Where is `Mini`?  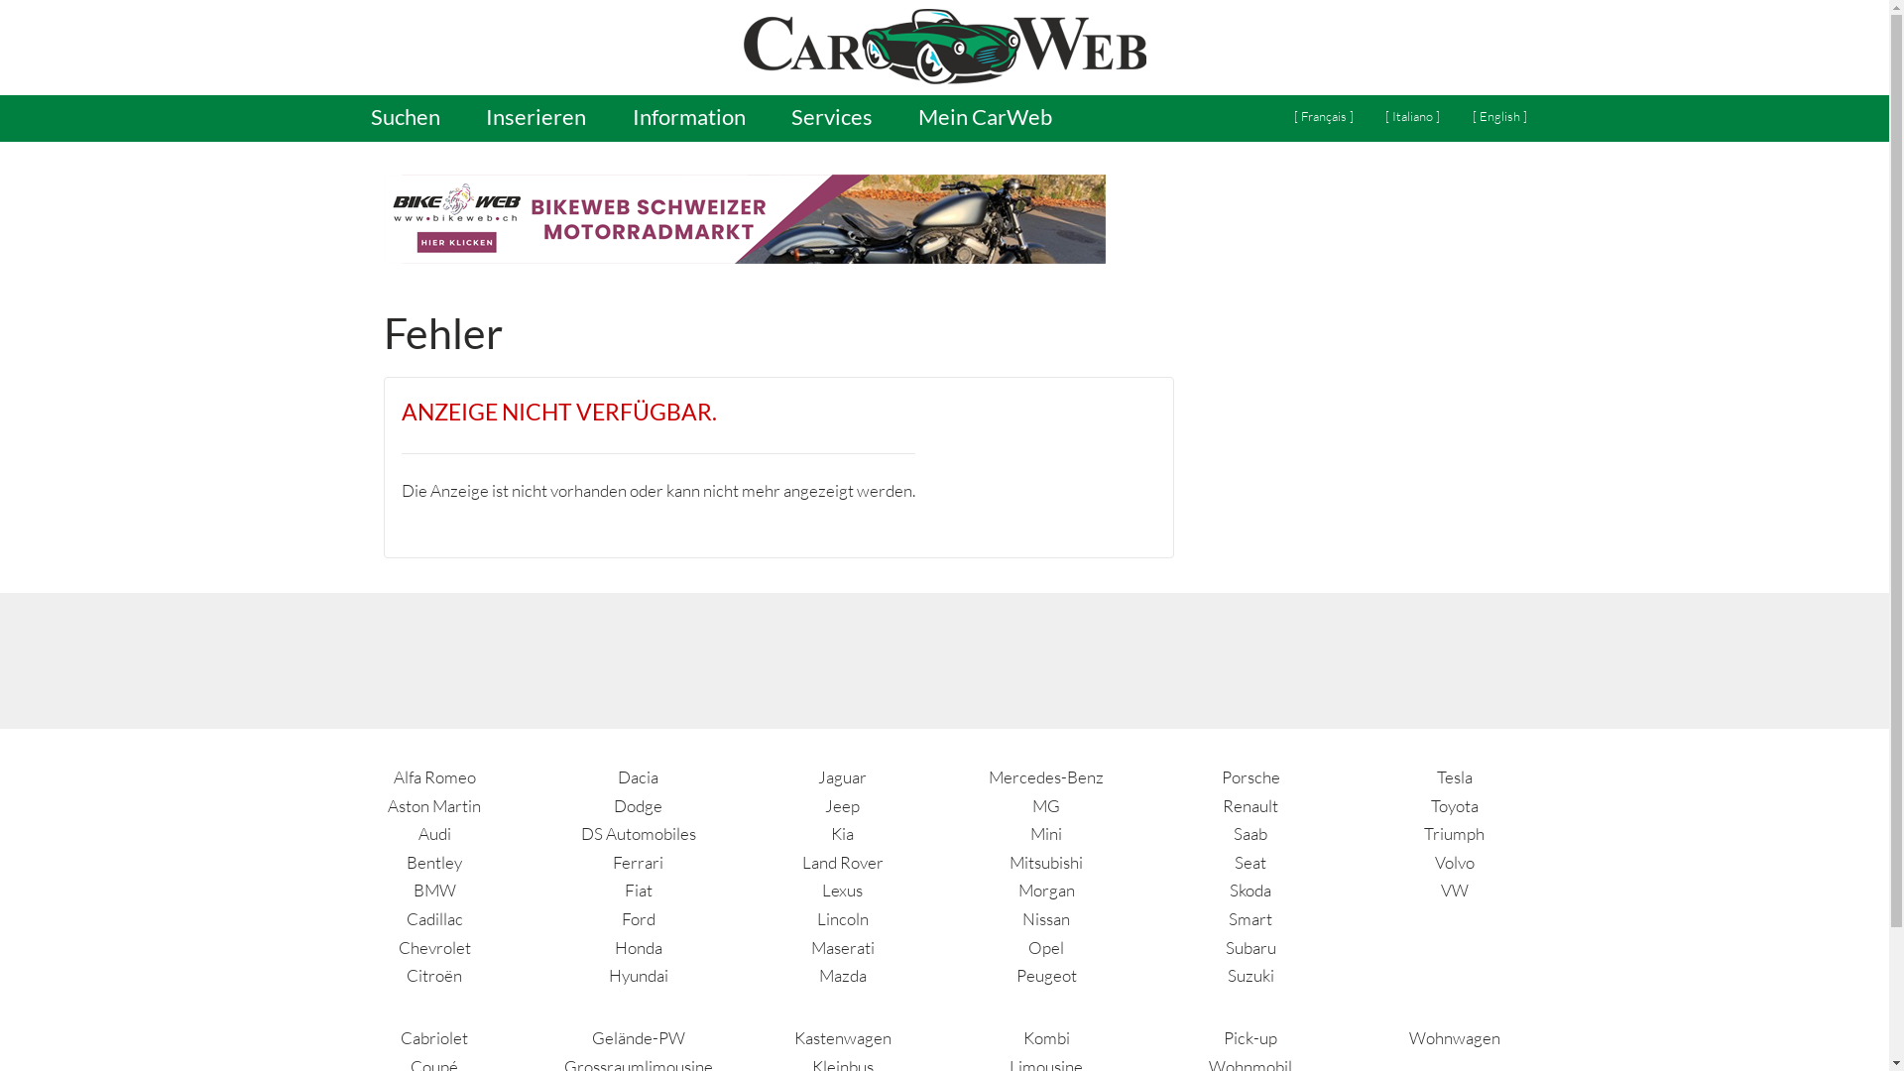
Mini is located at coordinates (1046, 833).